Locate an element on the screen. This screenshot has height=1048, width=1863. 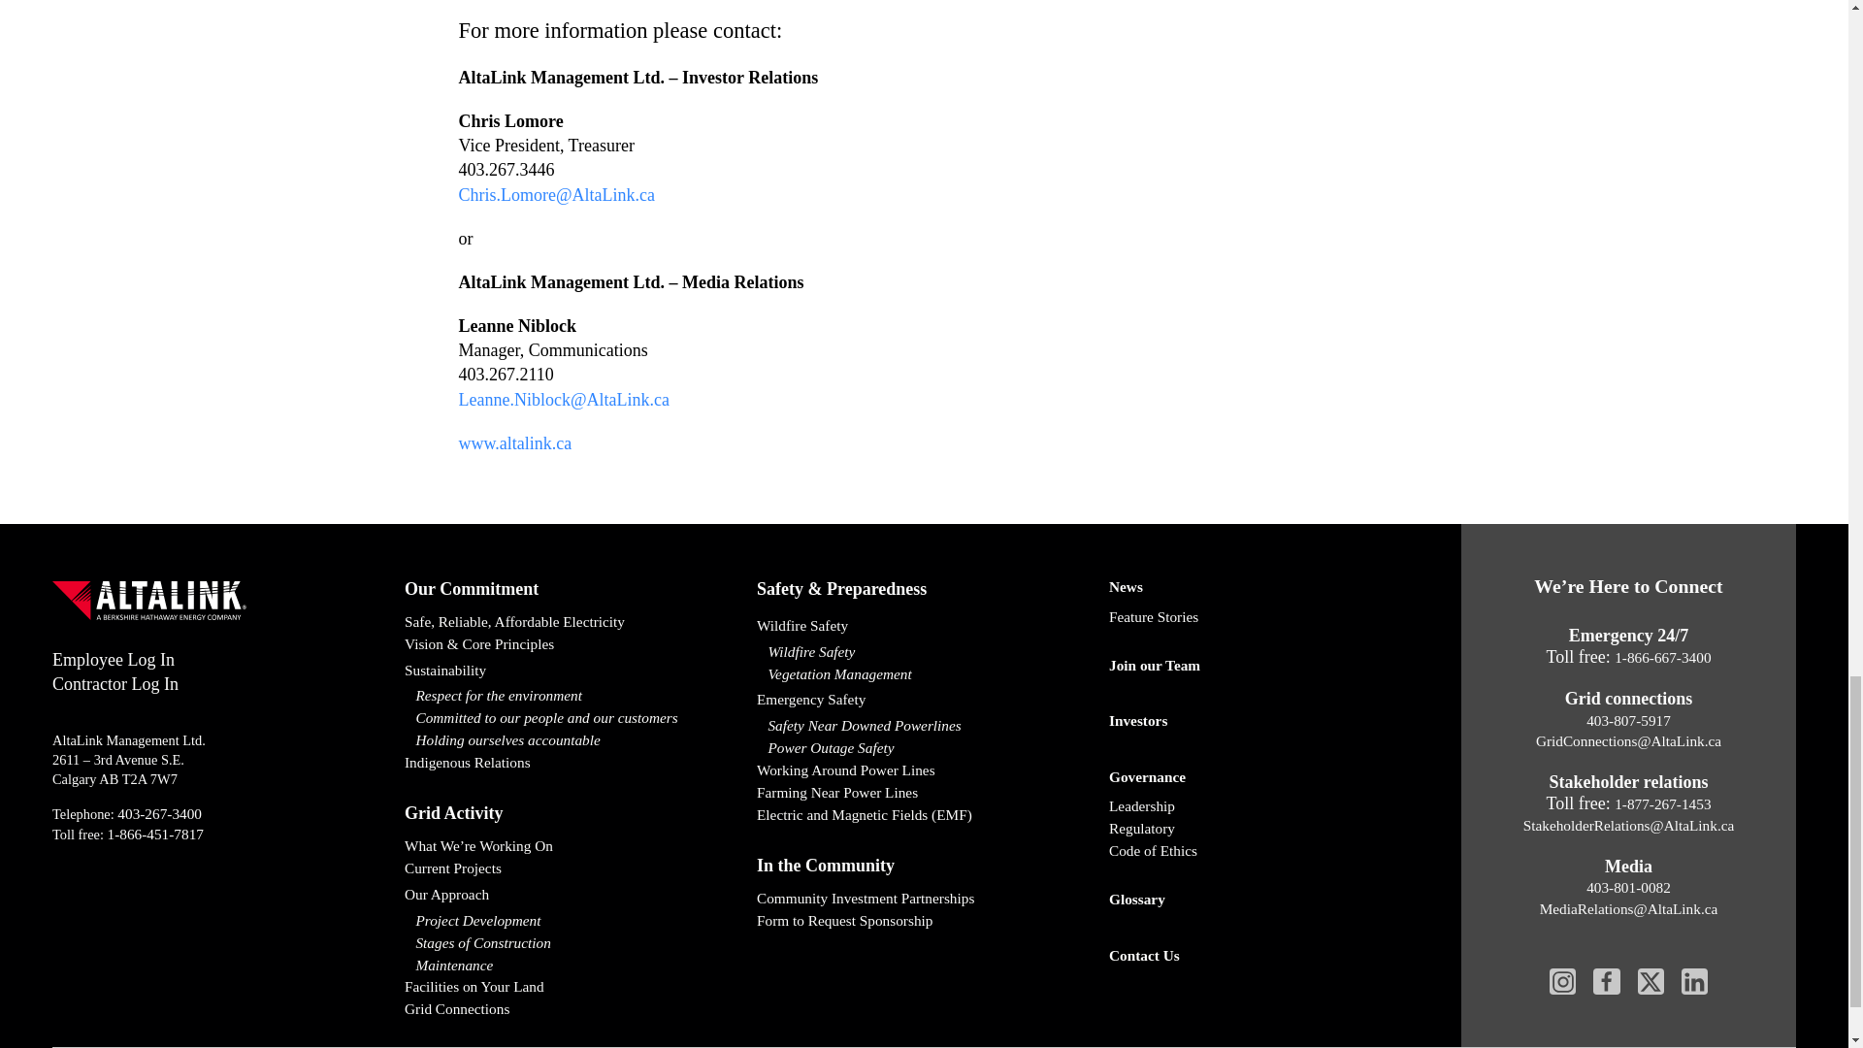
Sustainability is located at coordinates (572, 671).